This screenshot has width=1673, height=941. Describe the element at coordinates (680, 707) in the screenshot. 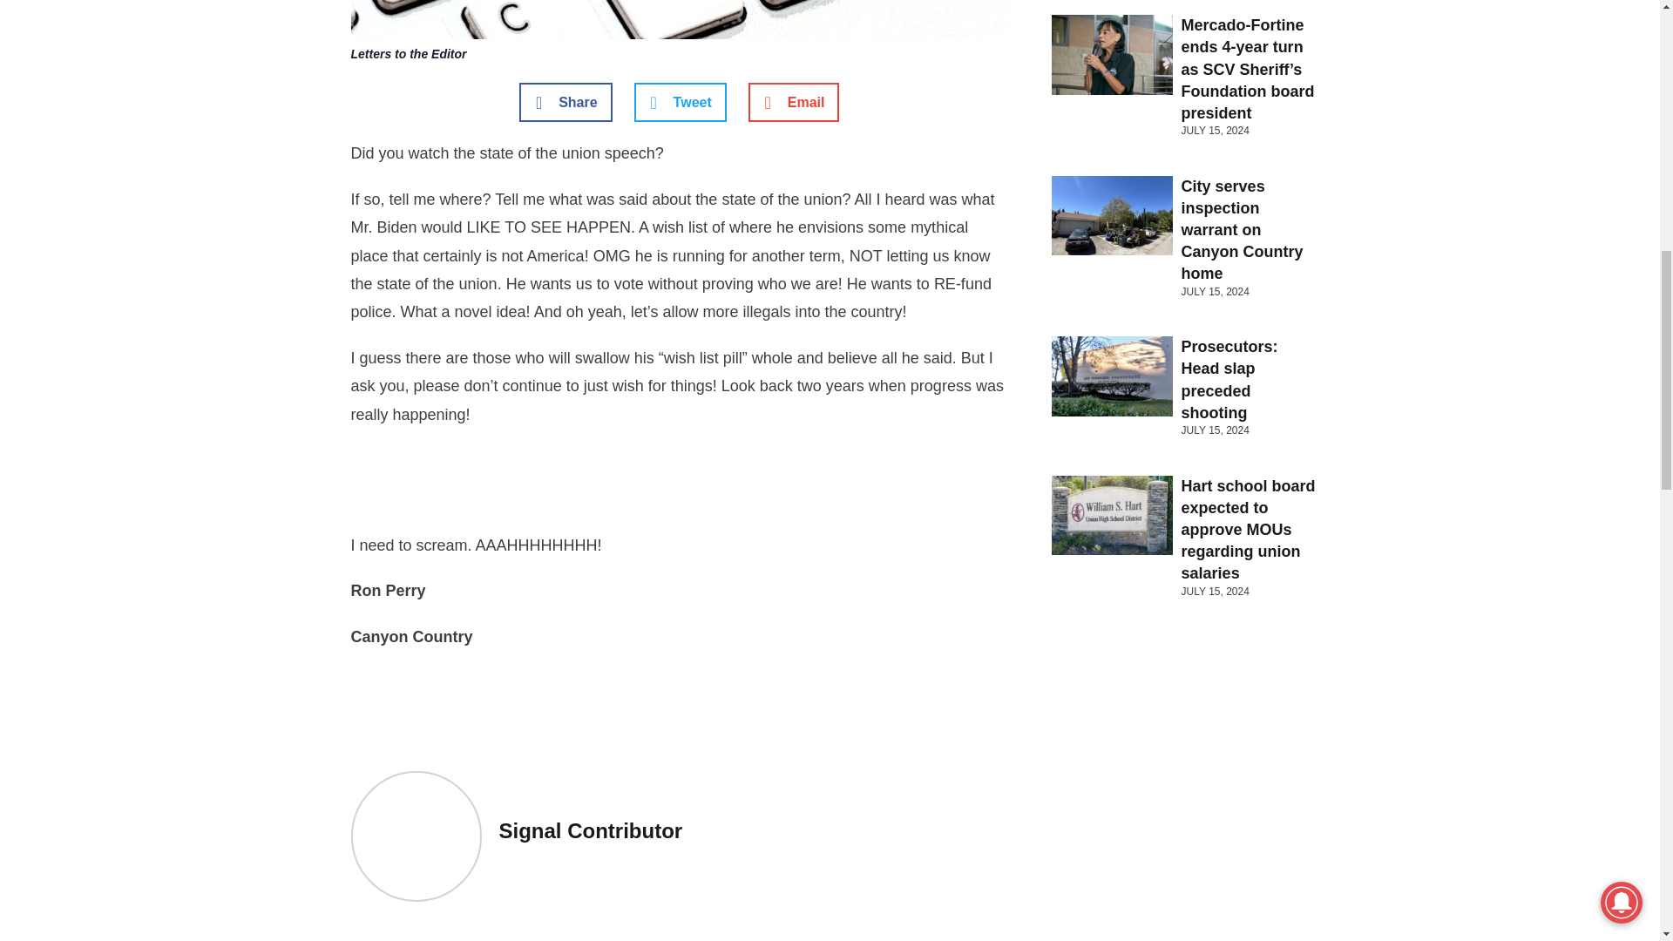

I see `3rd party ad content` at that location.